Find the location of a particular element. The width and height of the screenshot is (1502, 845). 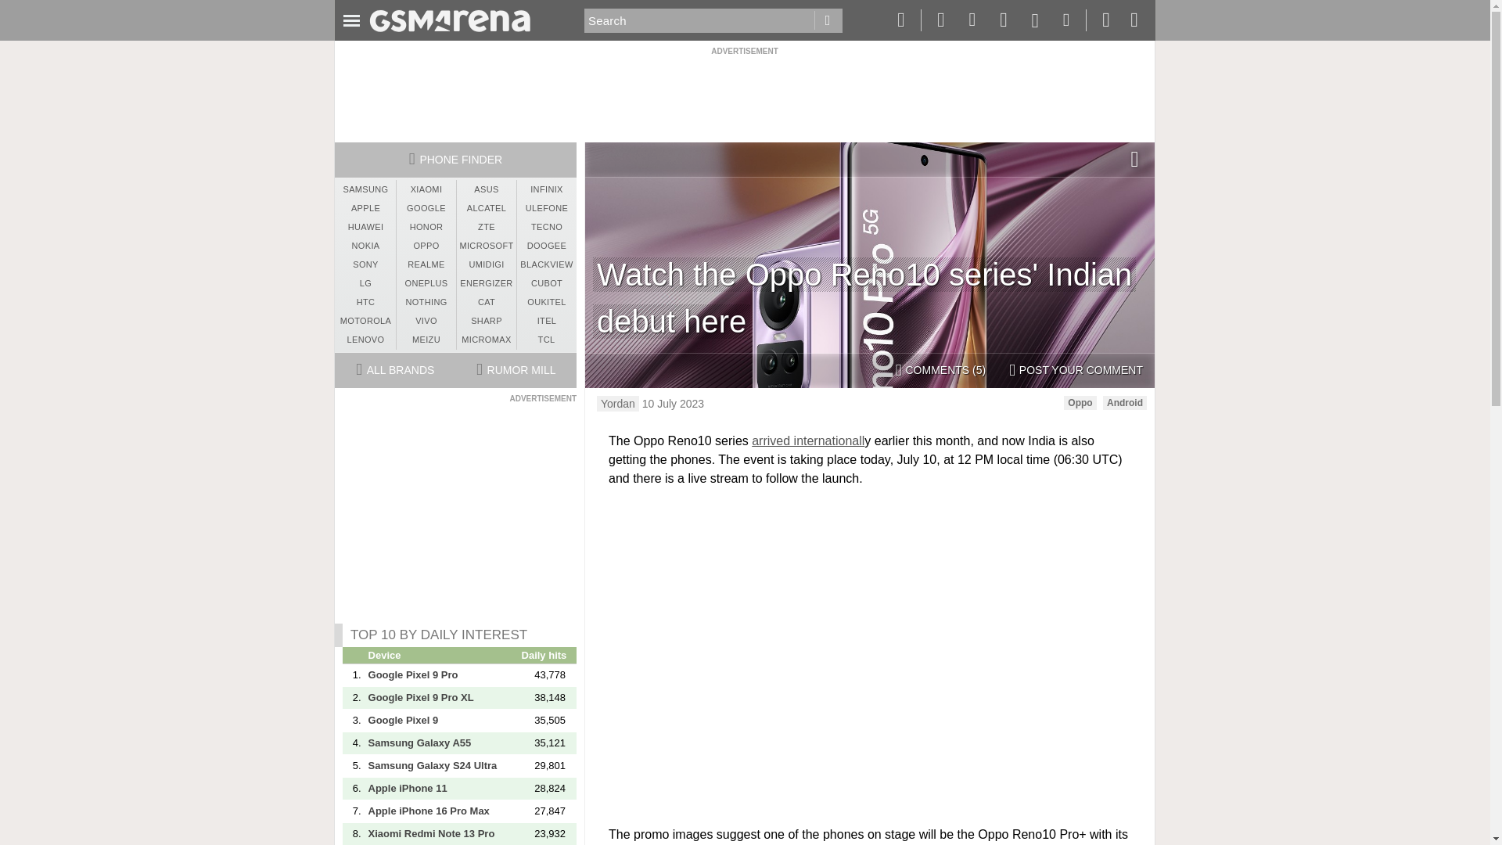

Go is located at coordinates (828, 20).